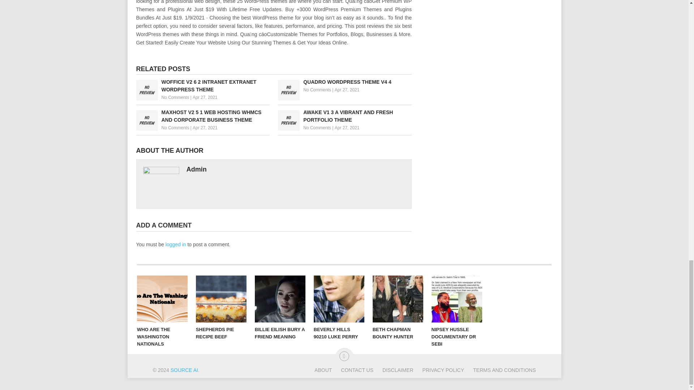  I want to click on WOFFICE V2 6 2 INTRANET EXTRANET WORDPRESS THEME, so click(203, 86).